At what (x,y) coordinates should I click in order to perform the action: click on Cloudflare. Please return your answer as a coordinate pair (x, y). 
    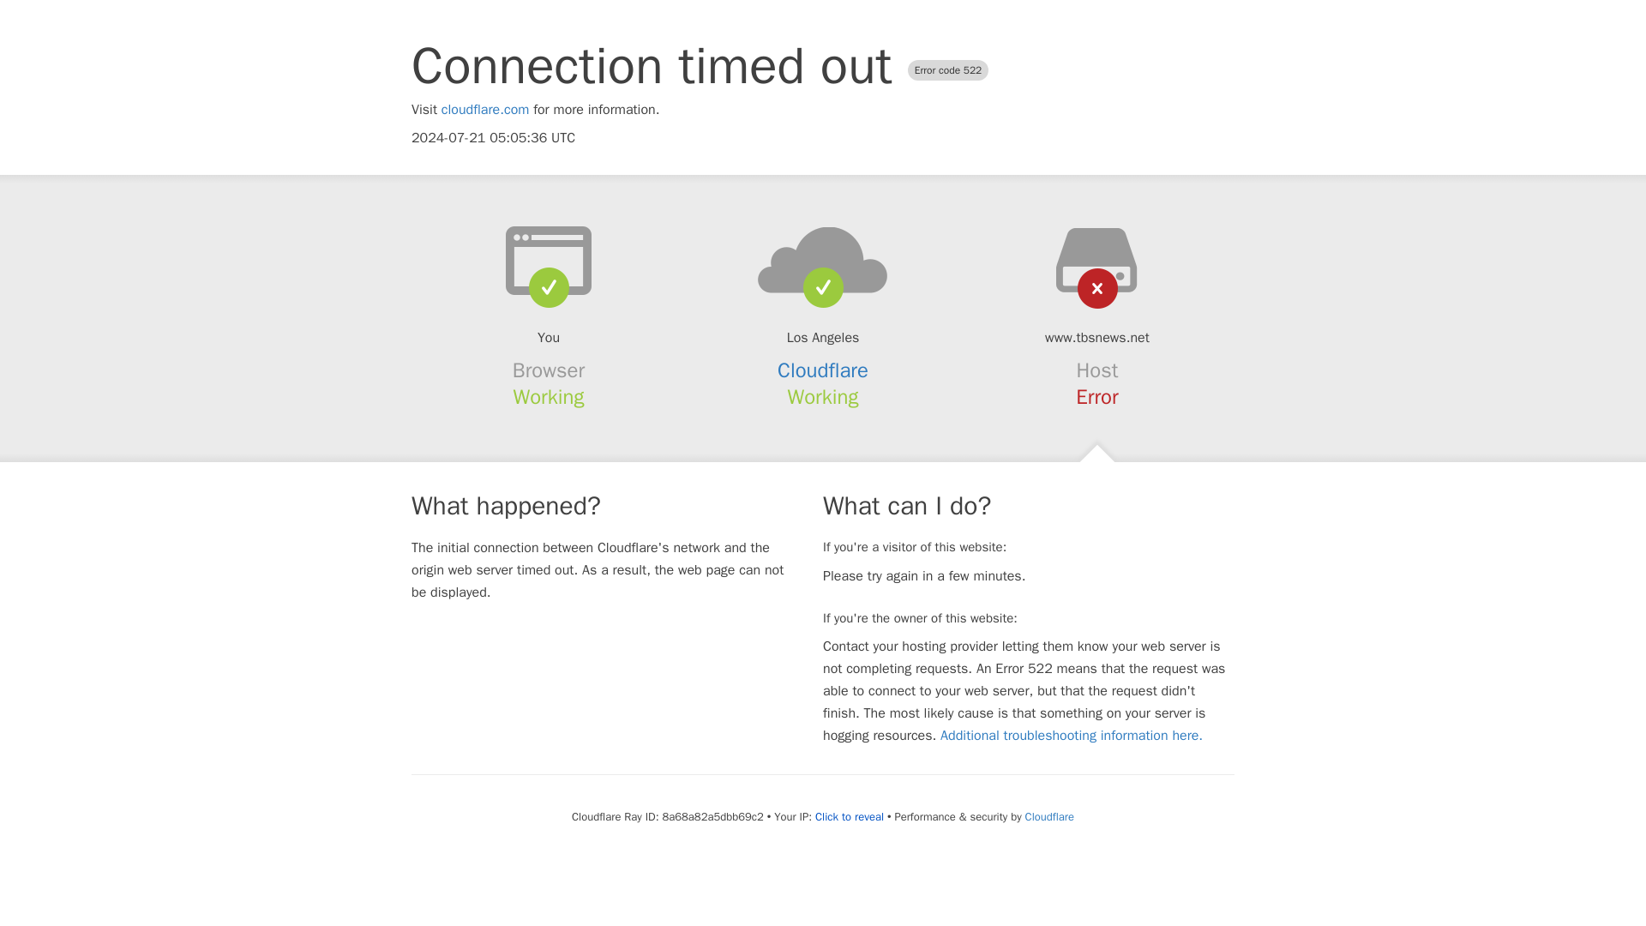
    Looking at the image, I should click on (1049, 816).